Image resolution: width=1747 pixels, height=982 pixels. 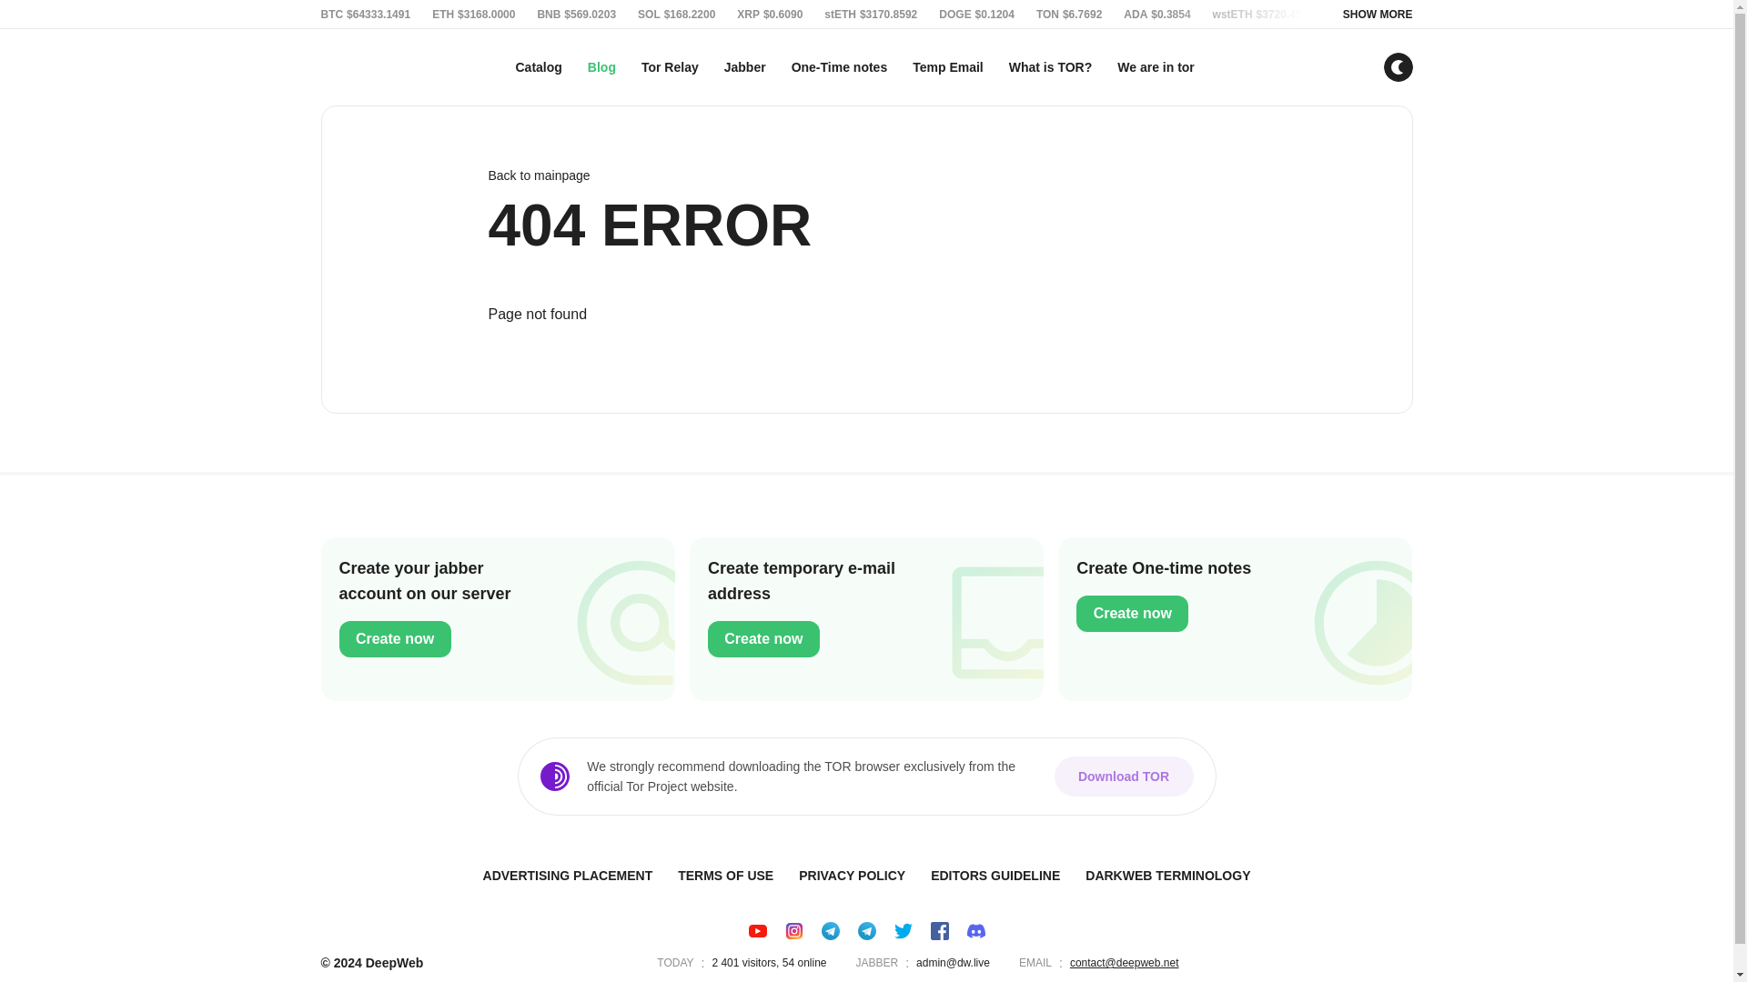 I want to click on TERMS OF USE, so click(x=601, y=67).